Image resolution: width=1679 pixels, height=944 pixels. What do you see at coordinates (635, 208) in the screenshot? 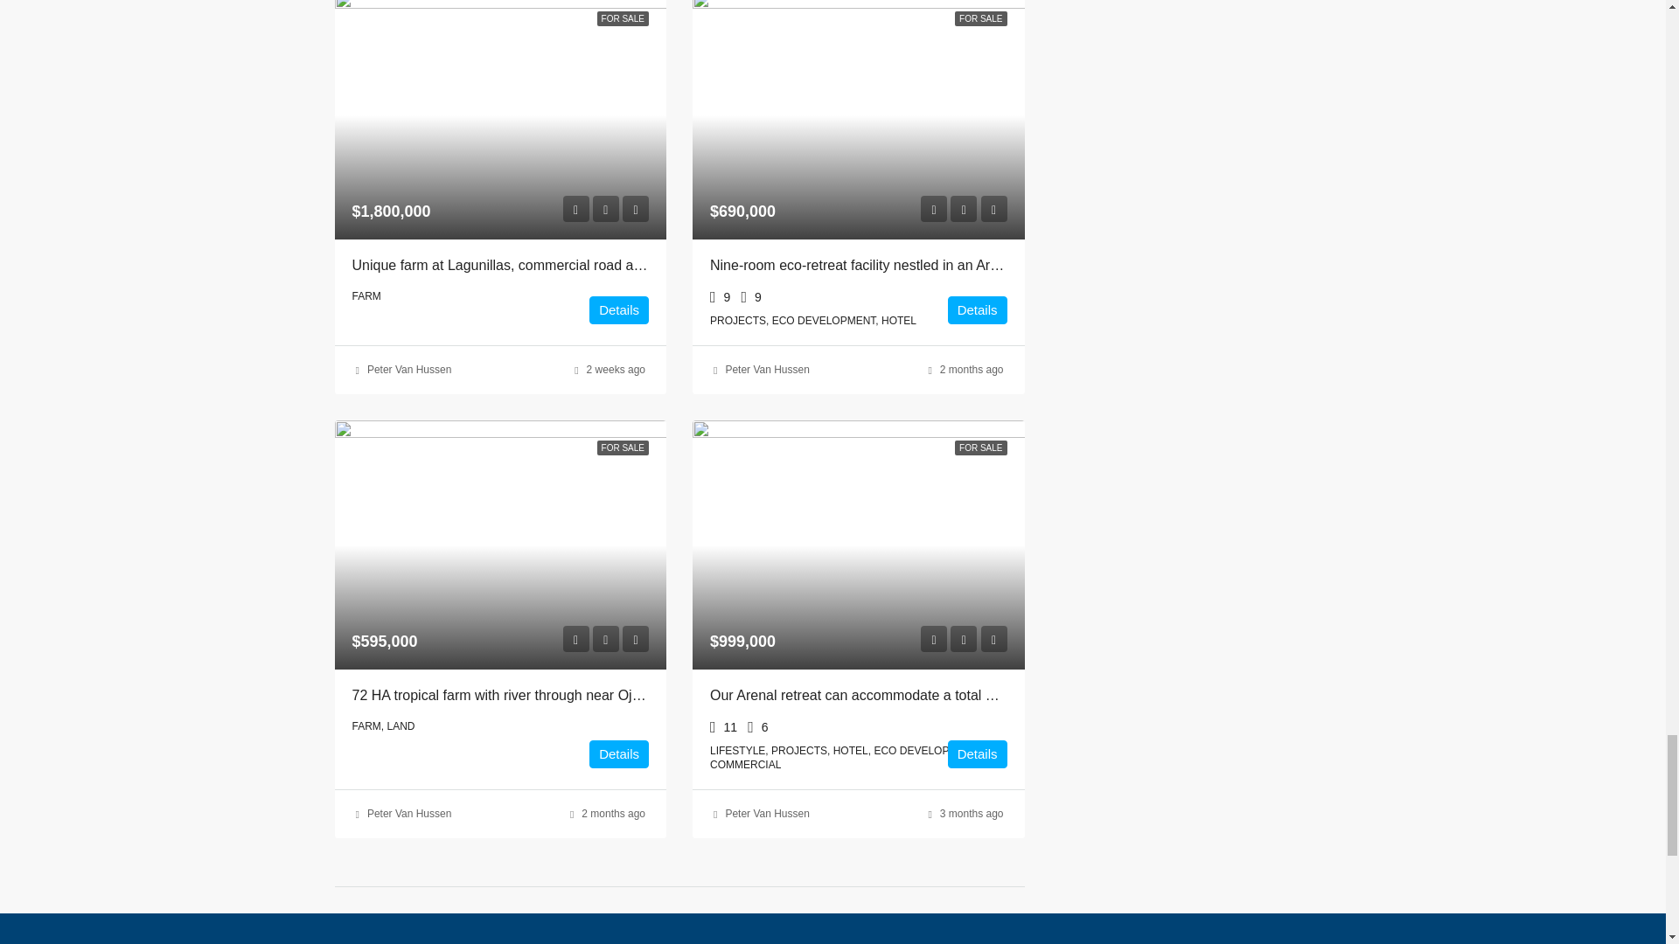
I see `Add to Compare` at bounding box center [635, 208].